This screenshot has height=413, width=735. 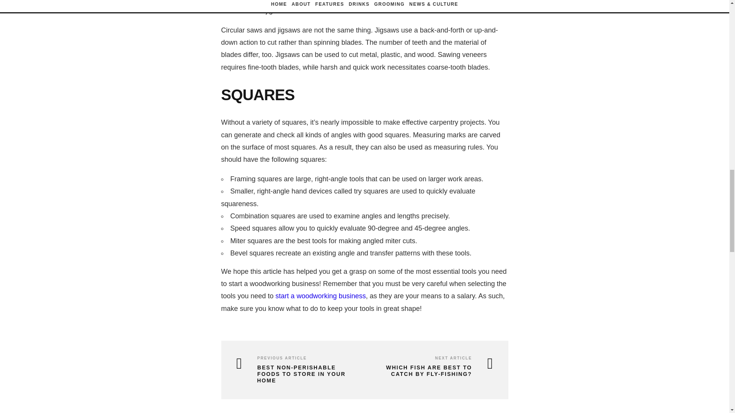 What do you see at coordinates (453, 358) in the screenshot?
I see `NEXT ARTICLE` at bounding box center [453, 358].